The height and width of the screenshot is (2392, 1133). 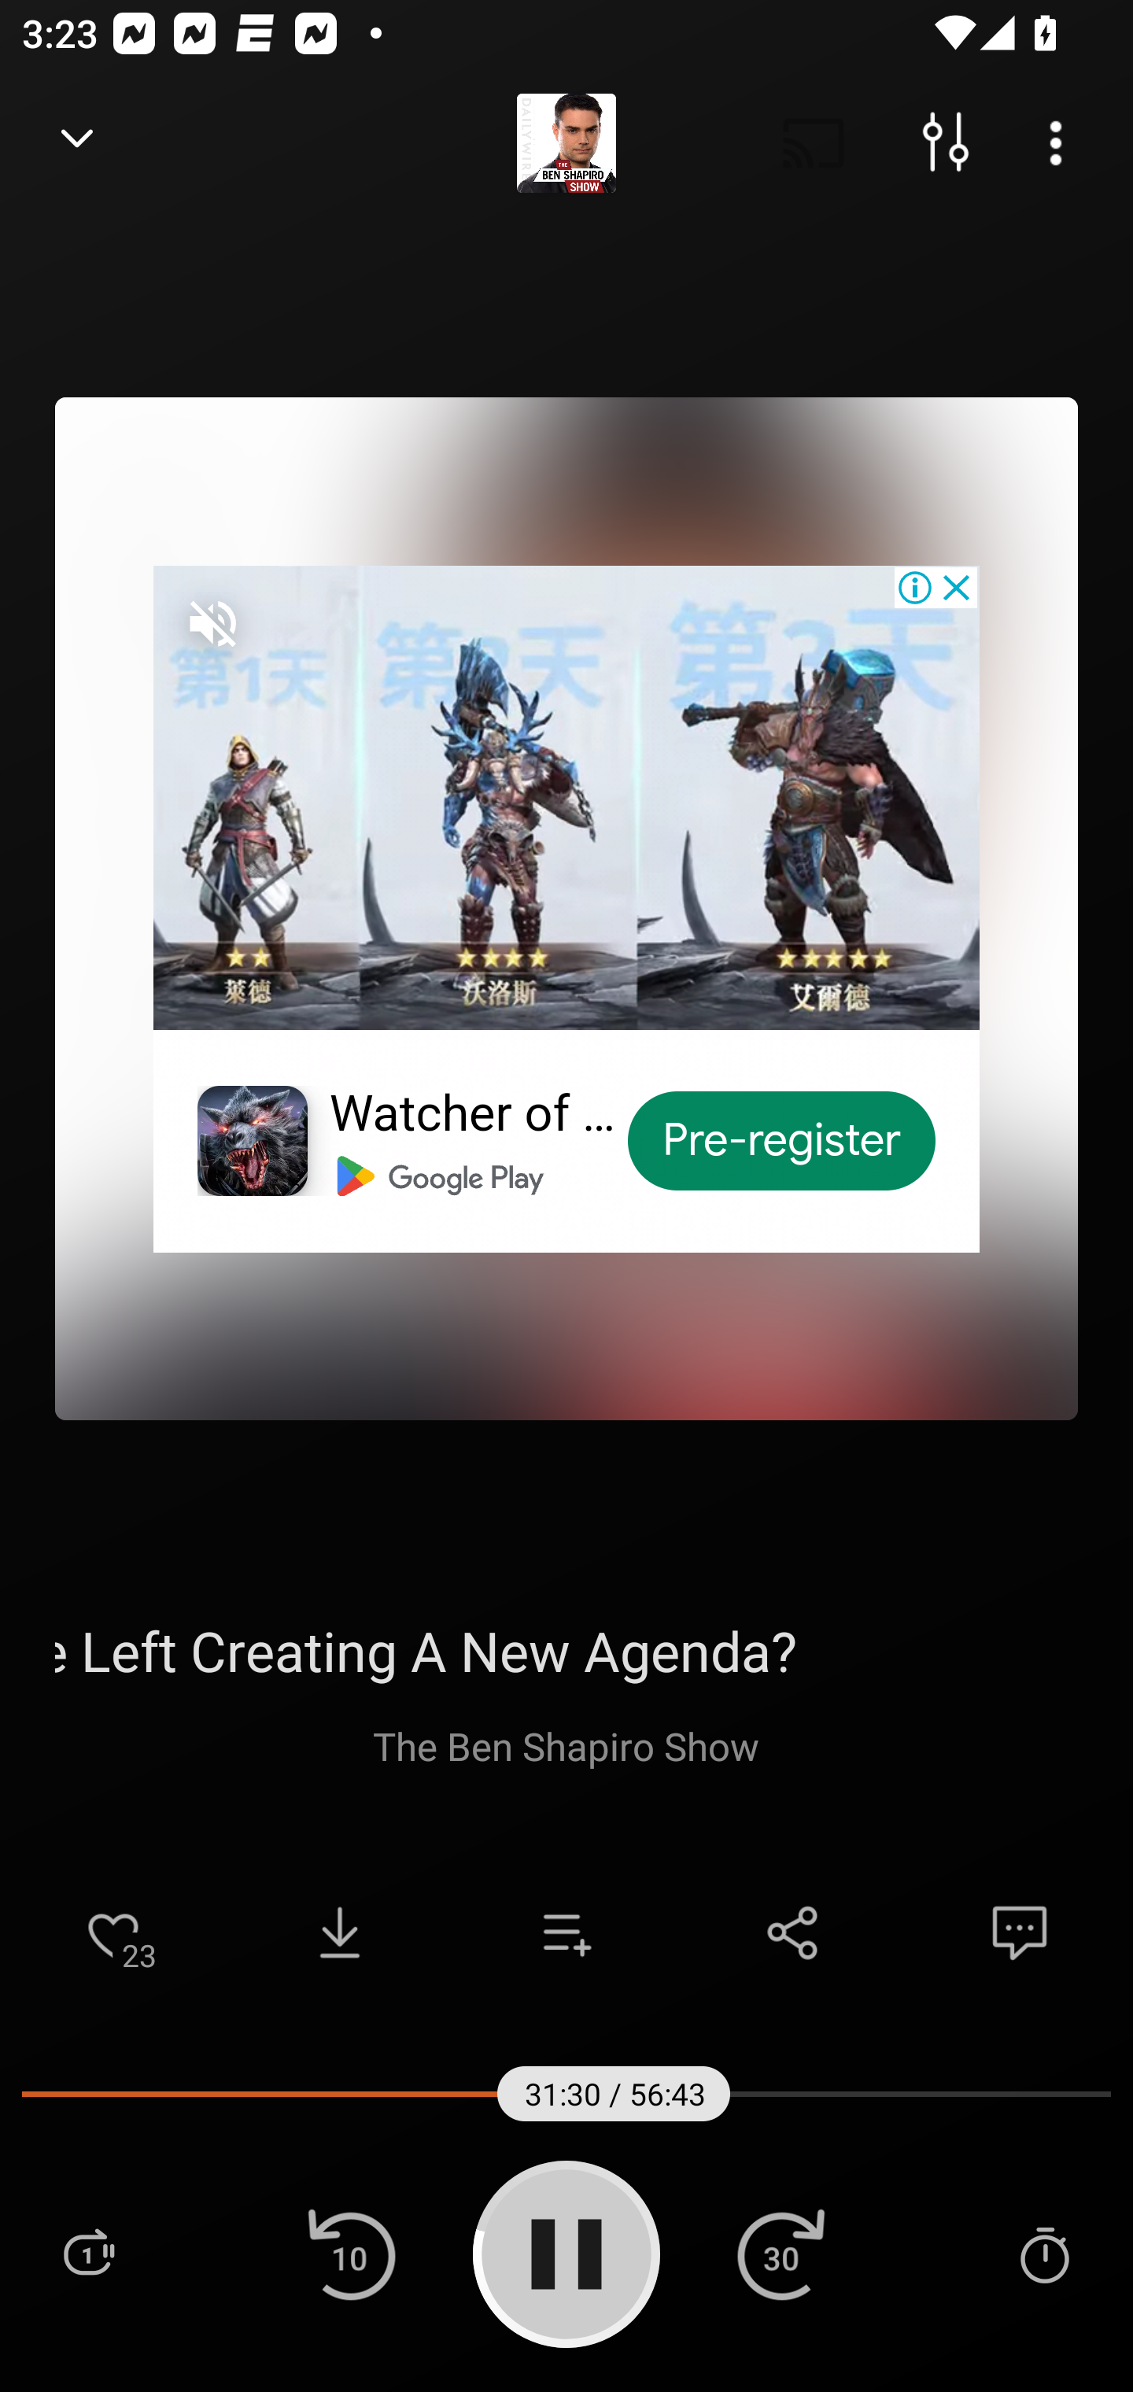 What do you see at coordinates (88, 2254) in the screenshot?
I see ` Playlist` at bounding box center [88, 2254].